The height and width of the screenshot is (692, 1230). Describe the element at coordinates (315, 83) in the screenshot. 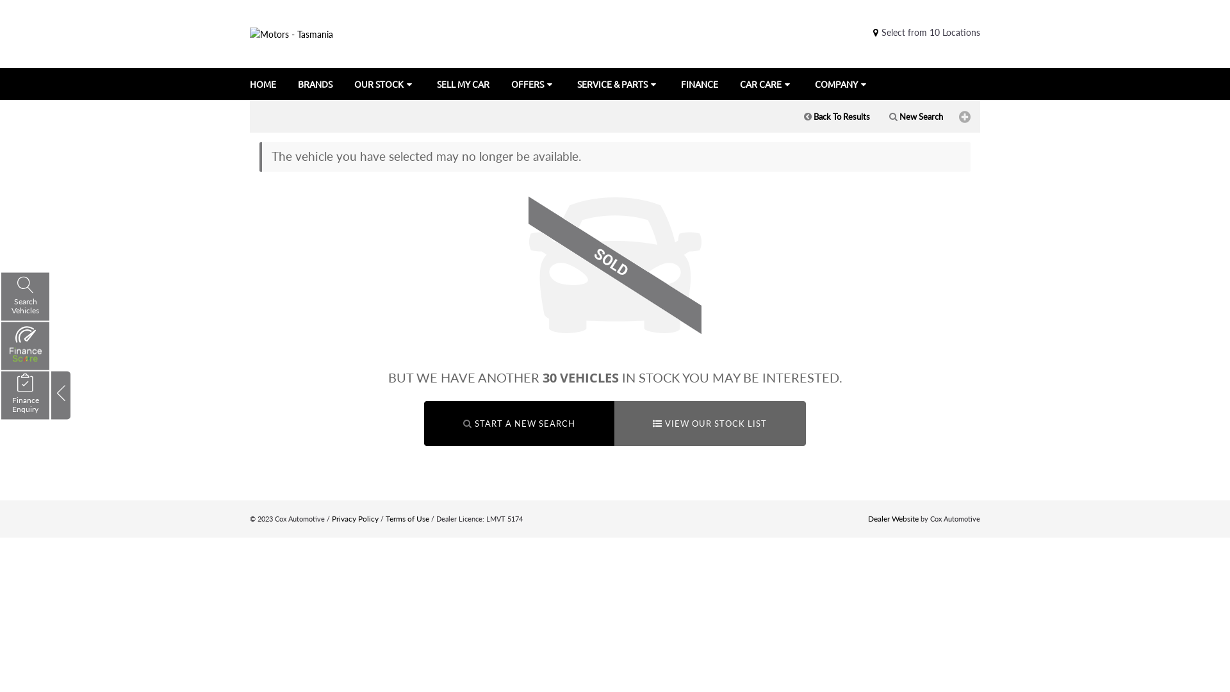

I see `BRANDS` at that location.